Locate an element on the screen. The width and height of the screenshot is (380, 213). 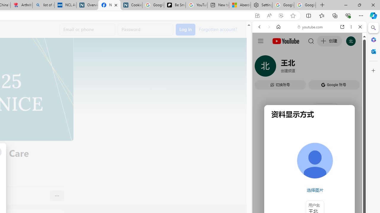
Open link in new tab is located at coordinates (342, 27).